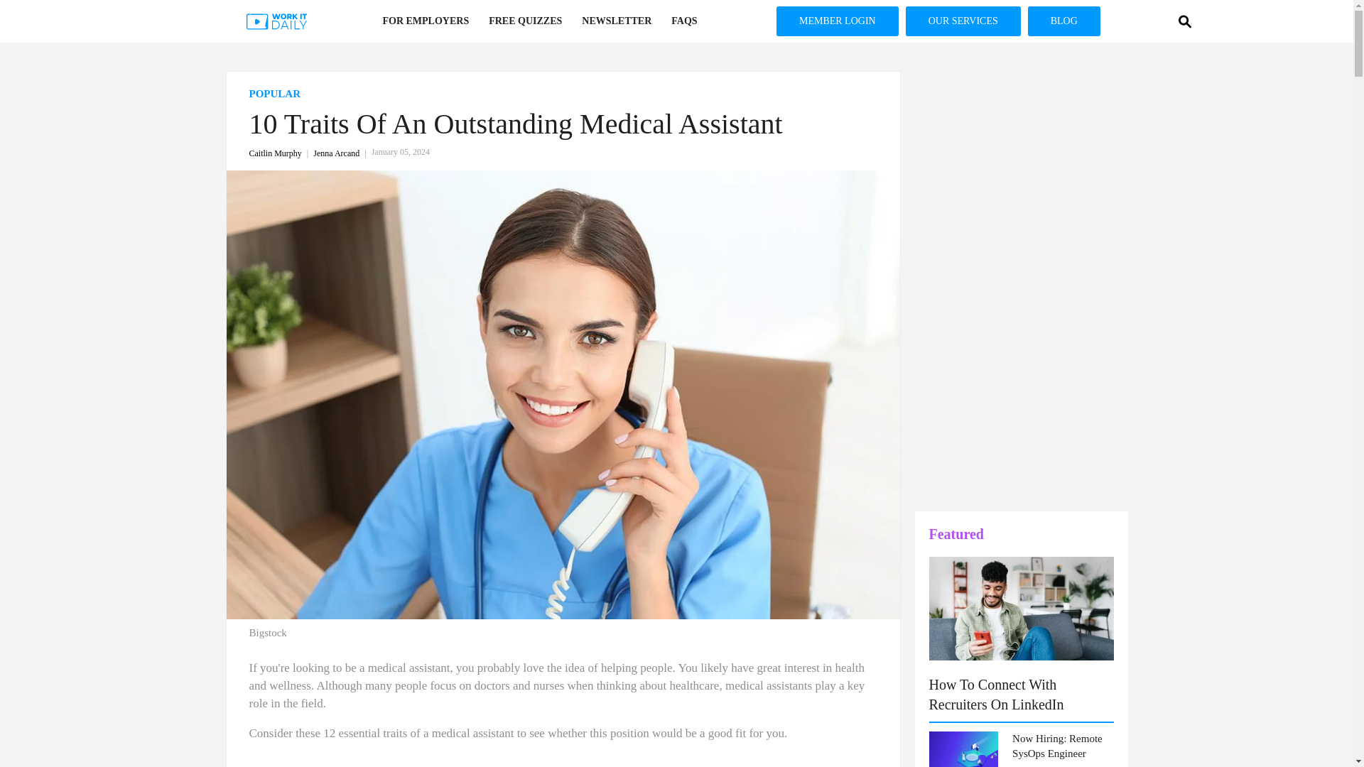  What do you see at coordinates (963, 21) in the screenshot?
I see `OUR SERVICES` at bounding box center [963, 21].